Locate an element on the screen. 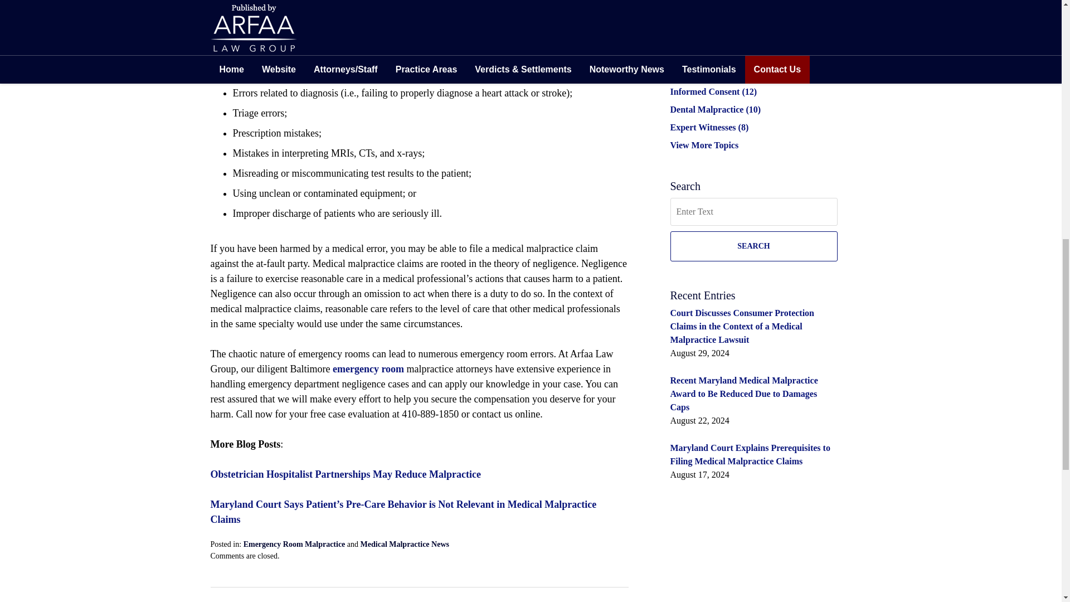  Home is located at coordinates (279, 600).